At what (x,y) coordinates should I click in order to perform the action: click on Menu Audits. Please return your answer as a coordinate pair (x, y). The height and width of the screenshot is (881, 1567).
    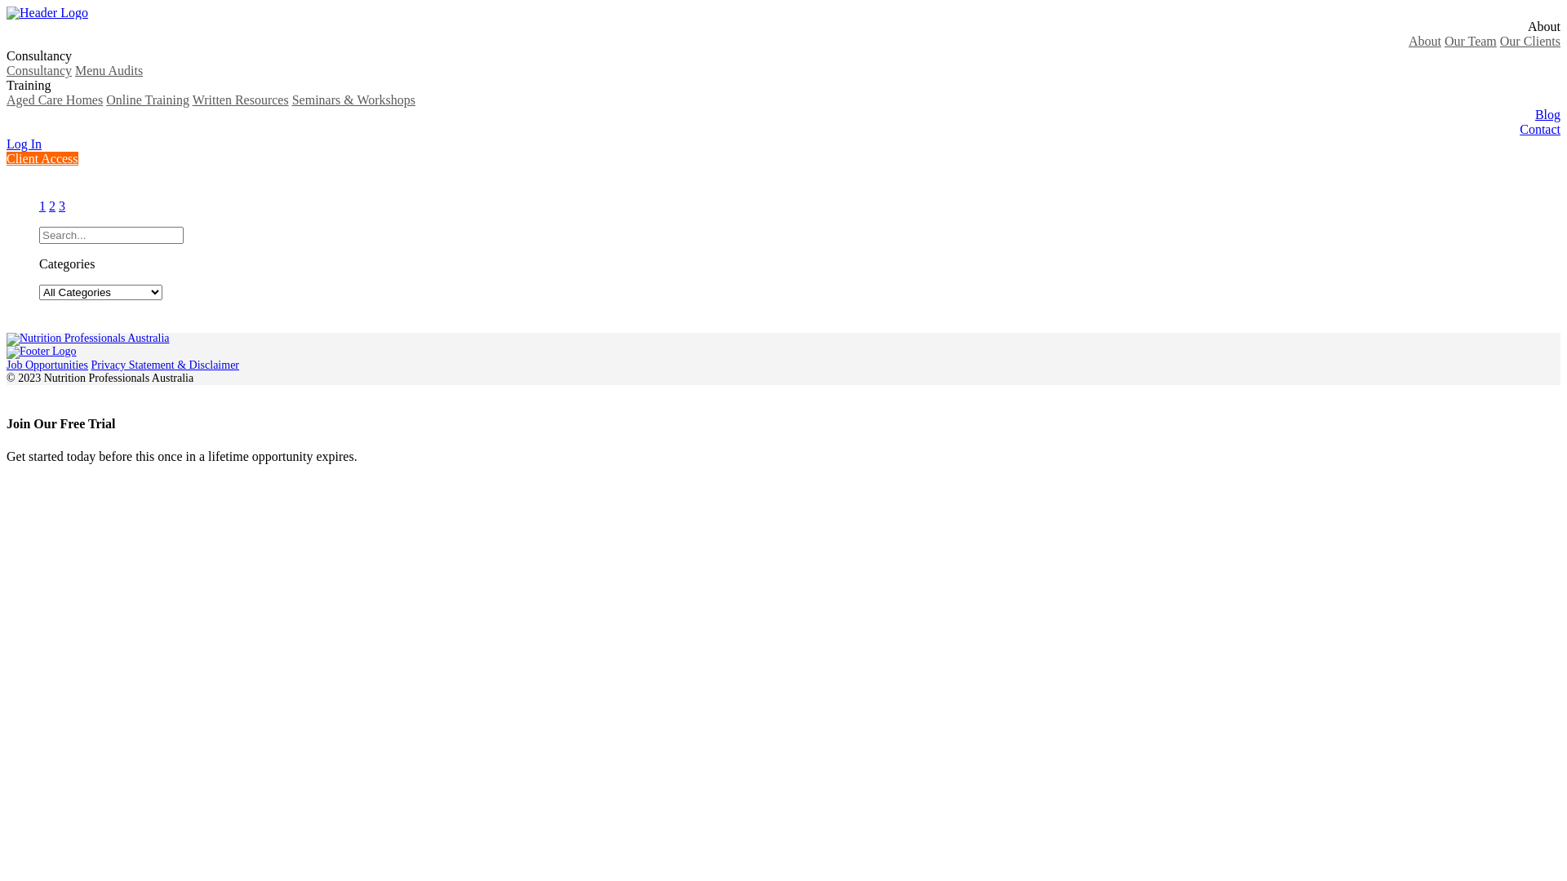
    Looking at the image, I should click on (109, 70).